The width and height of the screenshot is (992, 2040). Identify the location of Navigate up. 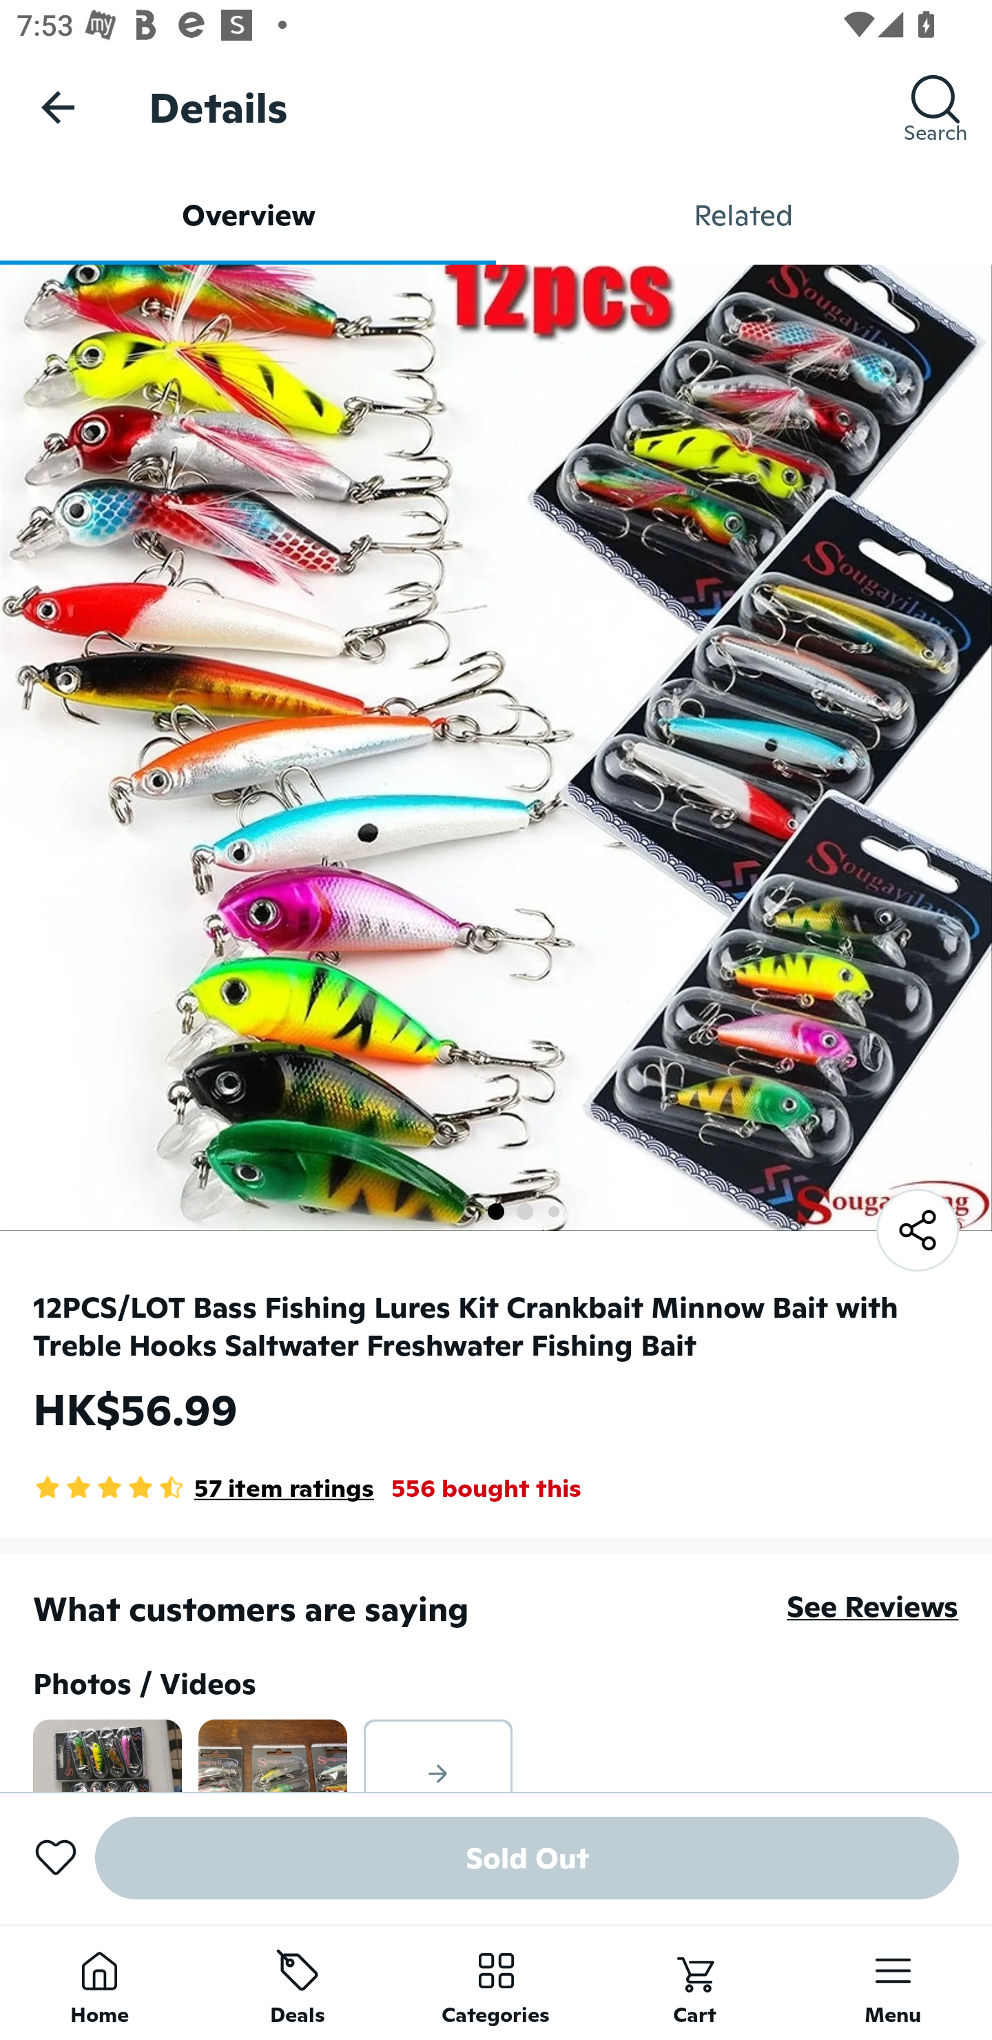
(58, 107).